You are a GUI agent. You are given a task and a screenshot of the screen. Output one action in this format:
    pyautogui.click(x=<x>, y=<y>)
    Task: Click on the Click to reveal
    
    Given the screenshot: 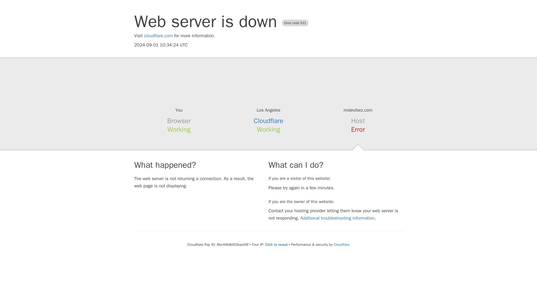 What is the action you would take?
    pyautogui.click(x=276, y=245)
    